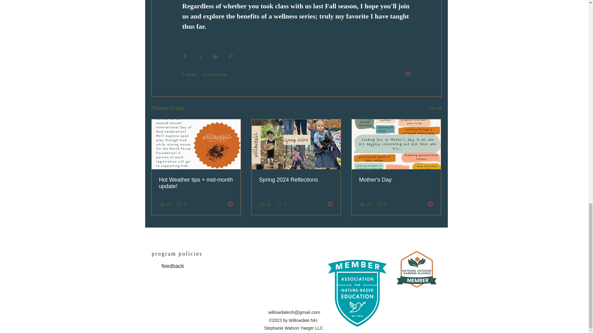 The image size is (593, 333). What do you see at coordinates (431, 204) in the screenshot?
I see `Post not marked as liked` at bounding box center [431, 204].